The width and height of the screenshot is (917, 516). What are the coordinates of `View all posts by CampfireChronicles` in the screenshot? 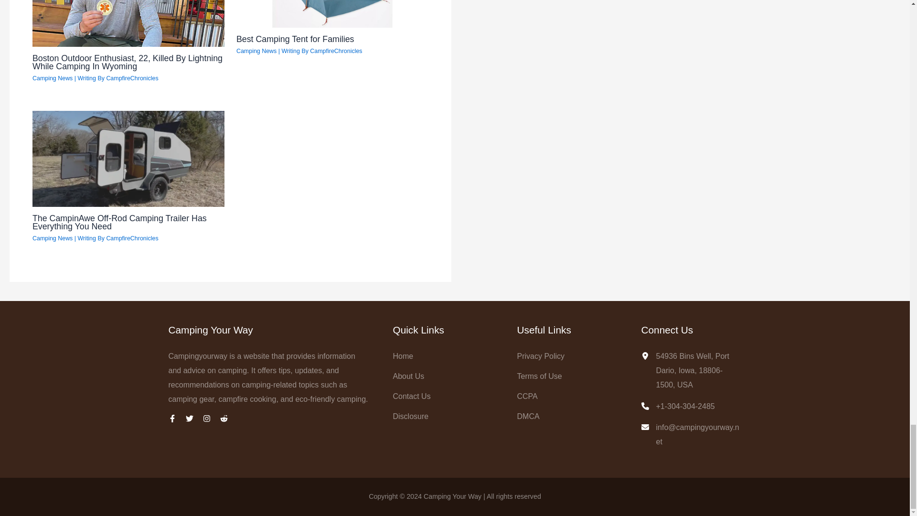 It's located at (336, 51).